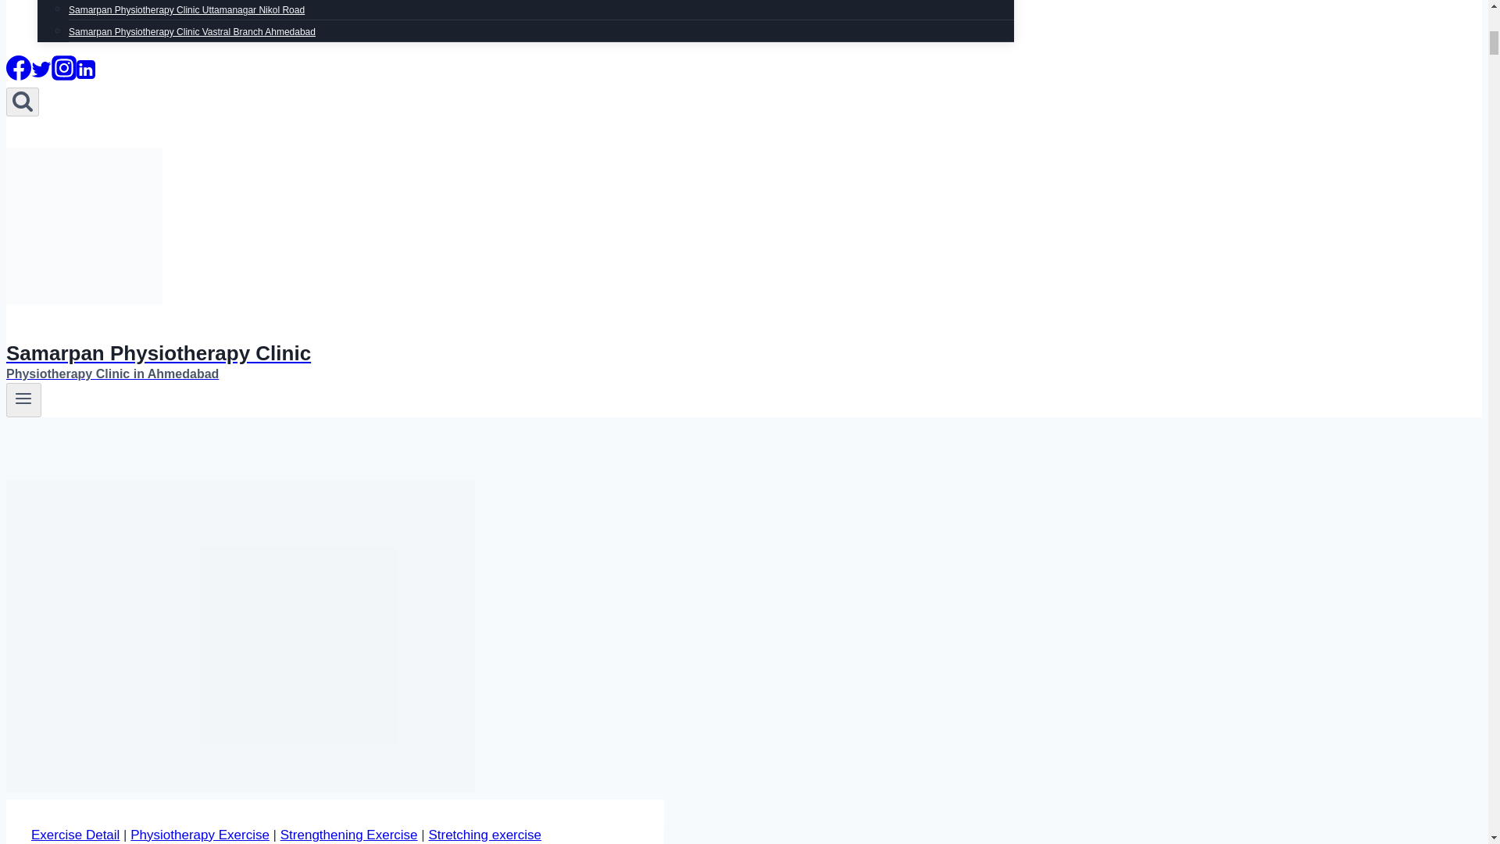  I want to click on Samarpan Physiotherapy Clinic Vastral Branch Ahmedabad, so click(192, 31).